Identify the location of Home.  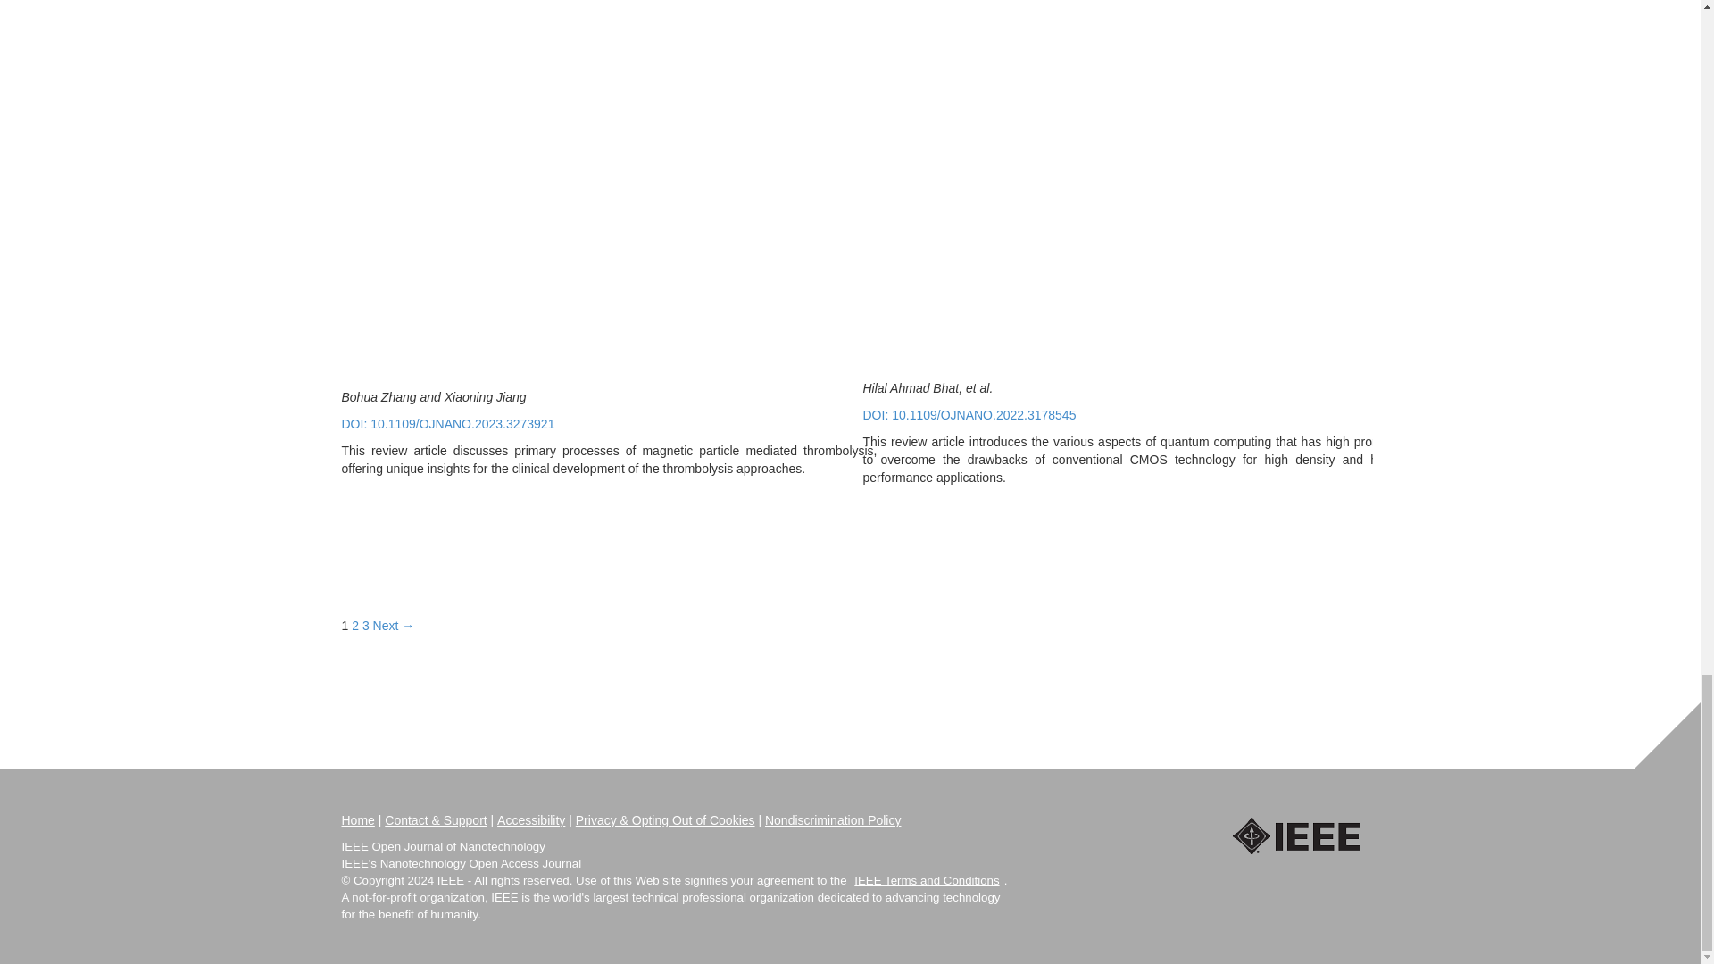
(357, 819).